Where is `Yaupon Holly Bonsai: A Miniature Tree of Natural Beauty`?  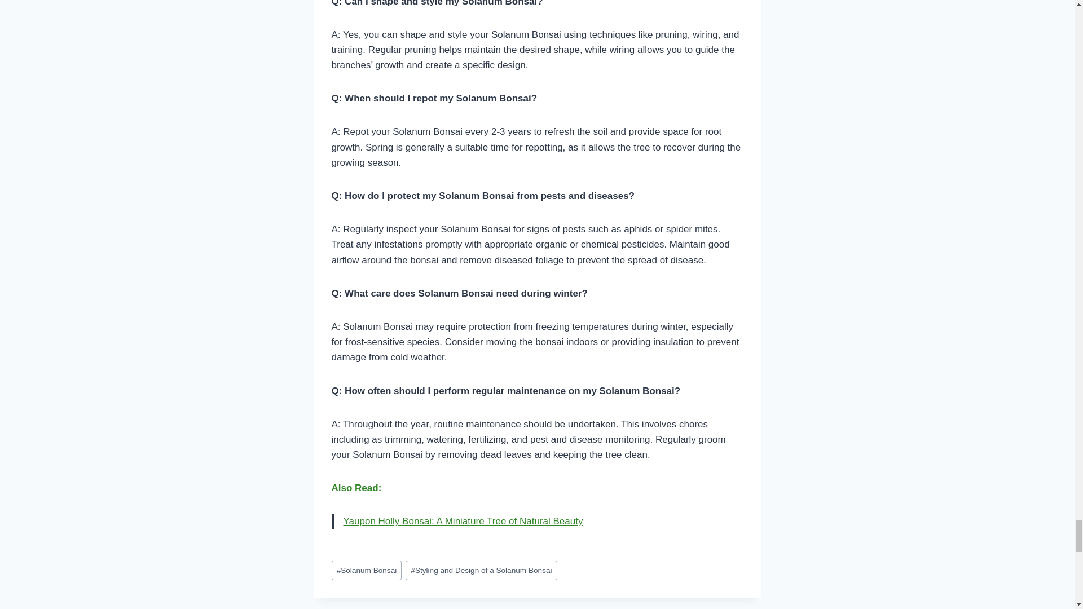 Yaupon Holly Bonsai: A Miniature Tree of Natural Beauty is located at coordinates (463, 521).